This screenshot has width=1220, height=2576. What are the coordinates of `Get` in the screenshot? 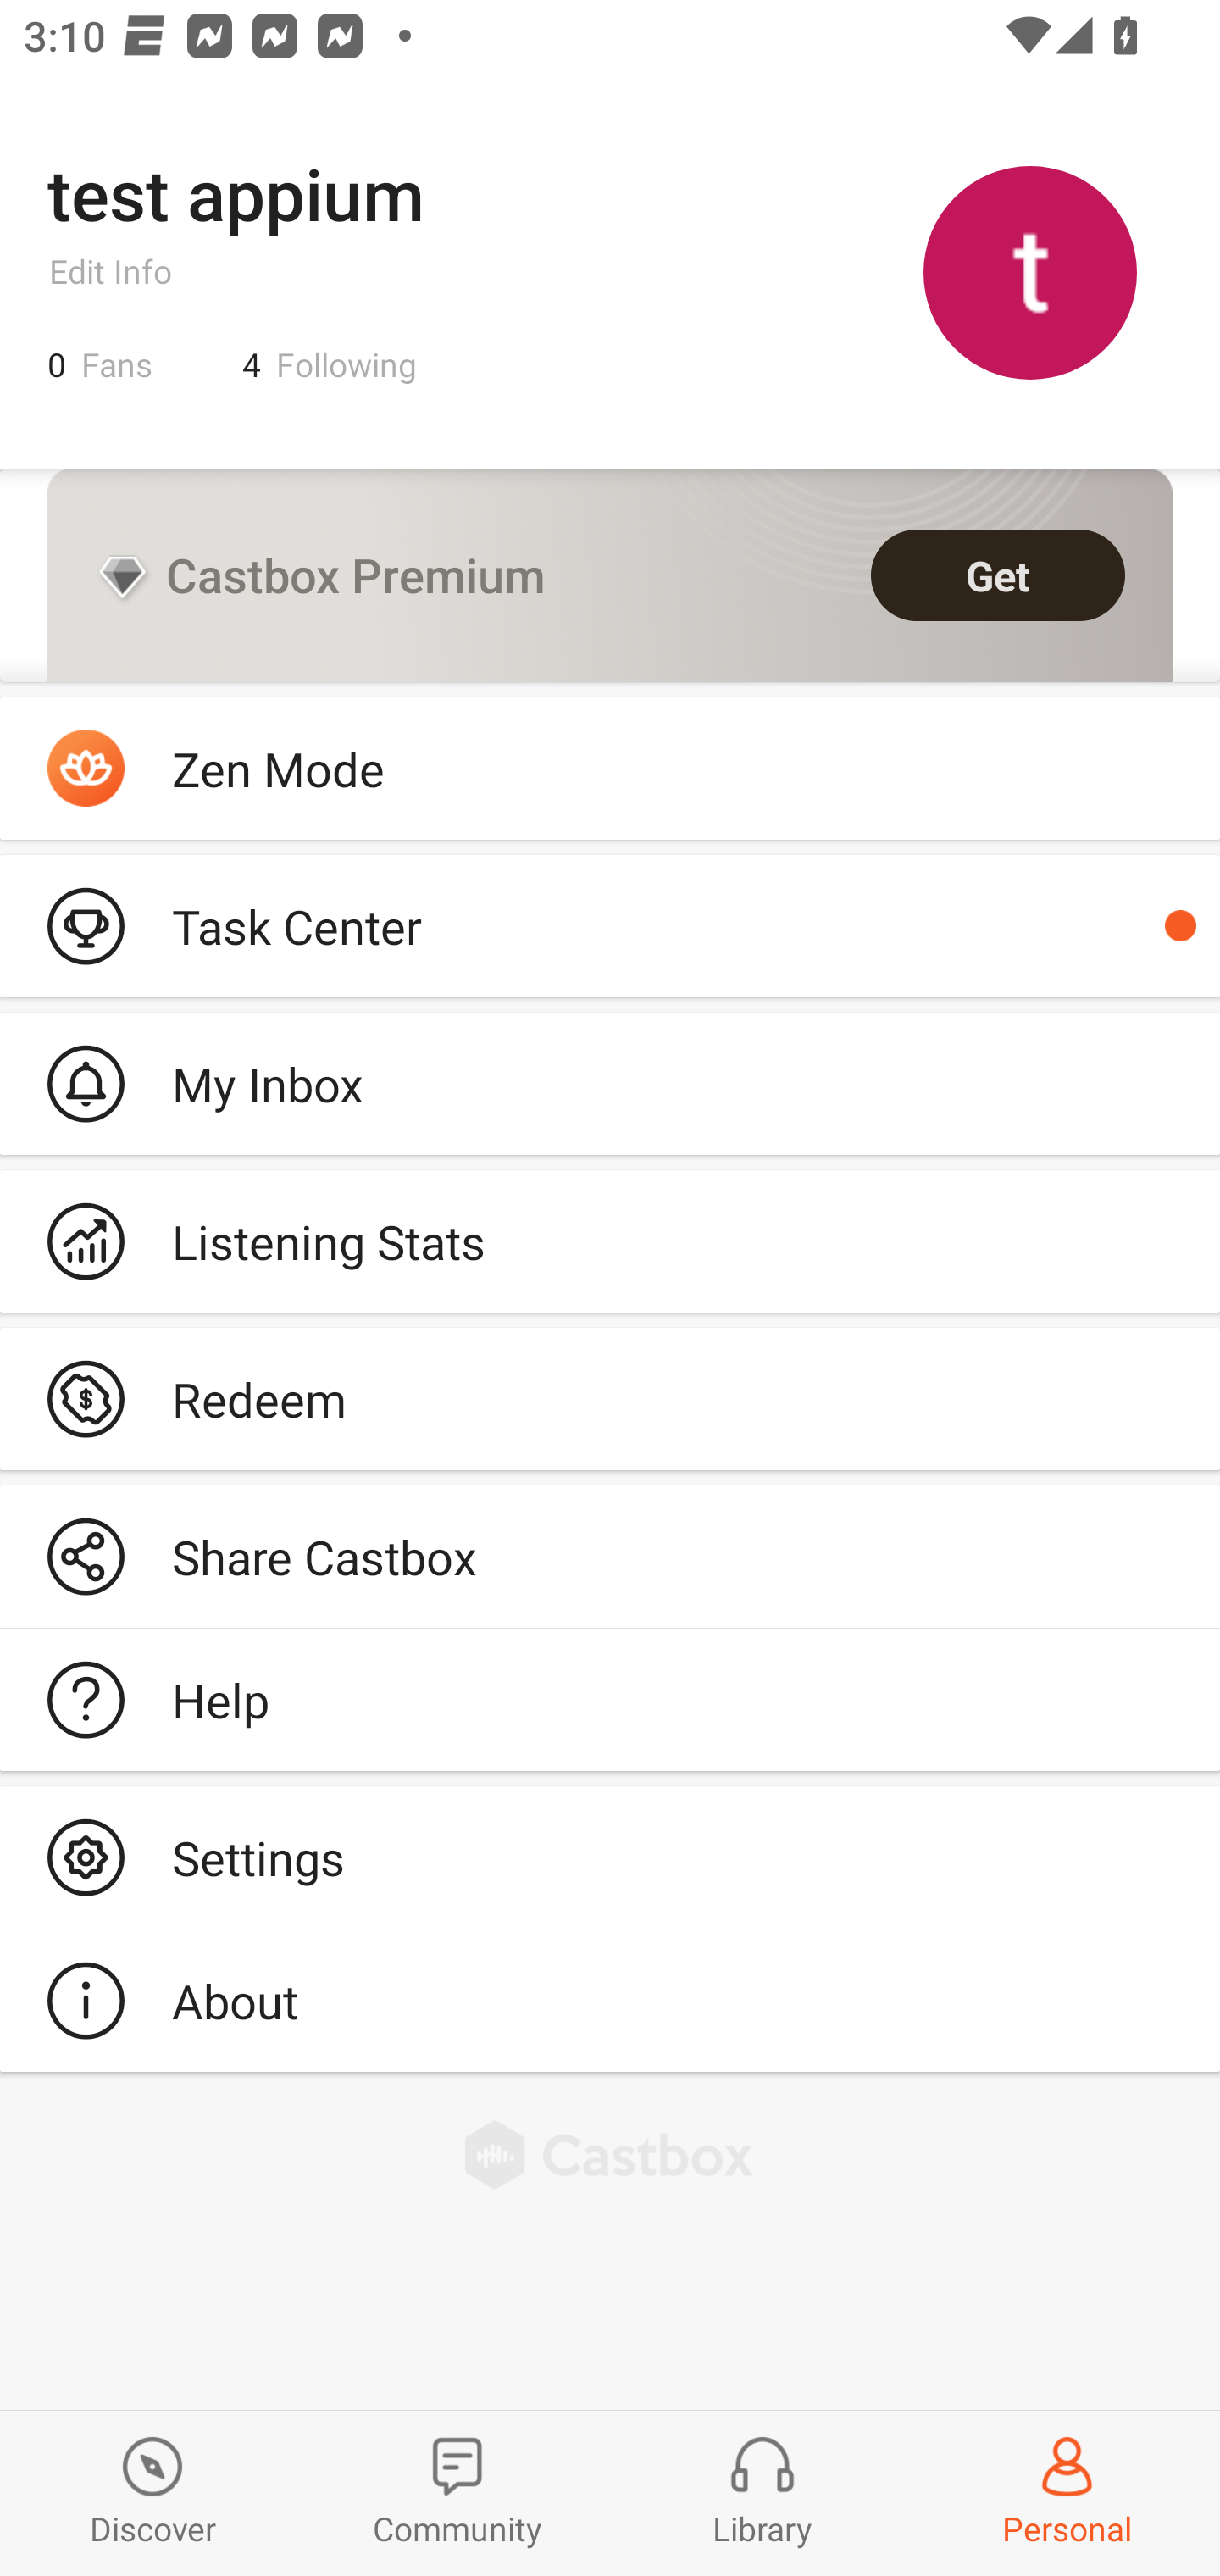 It's located at (998, 575).